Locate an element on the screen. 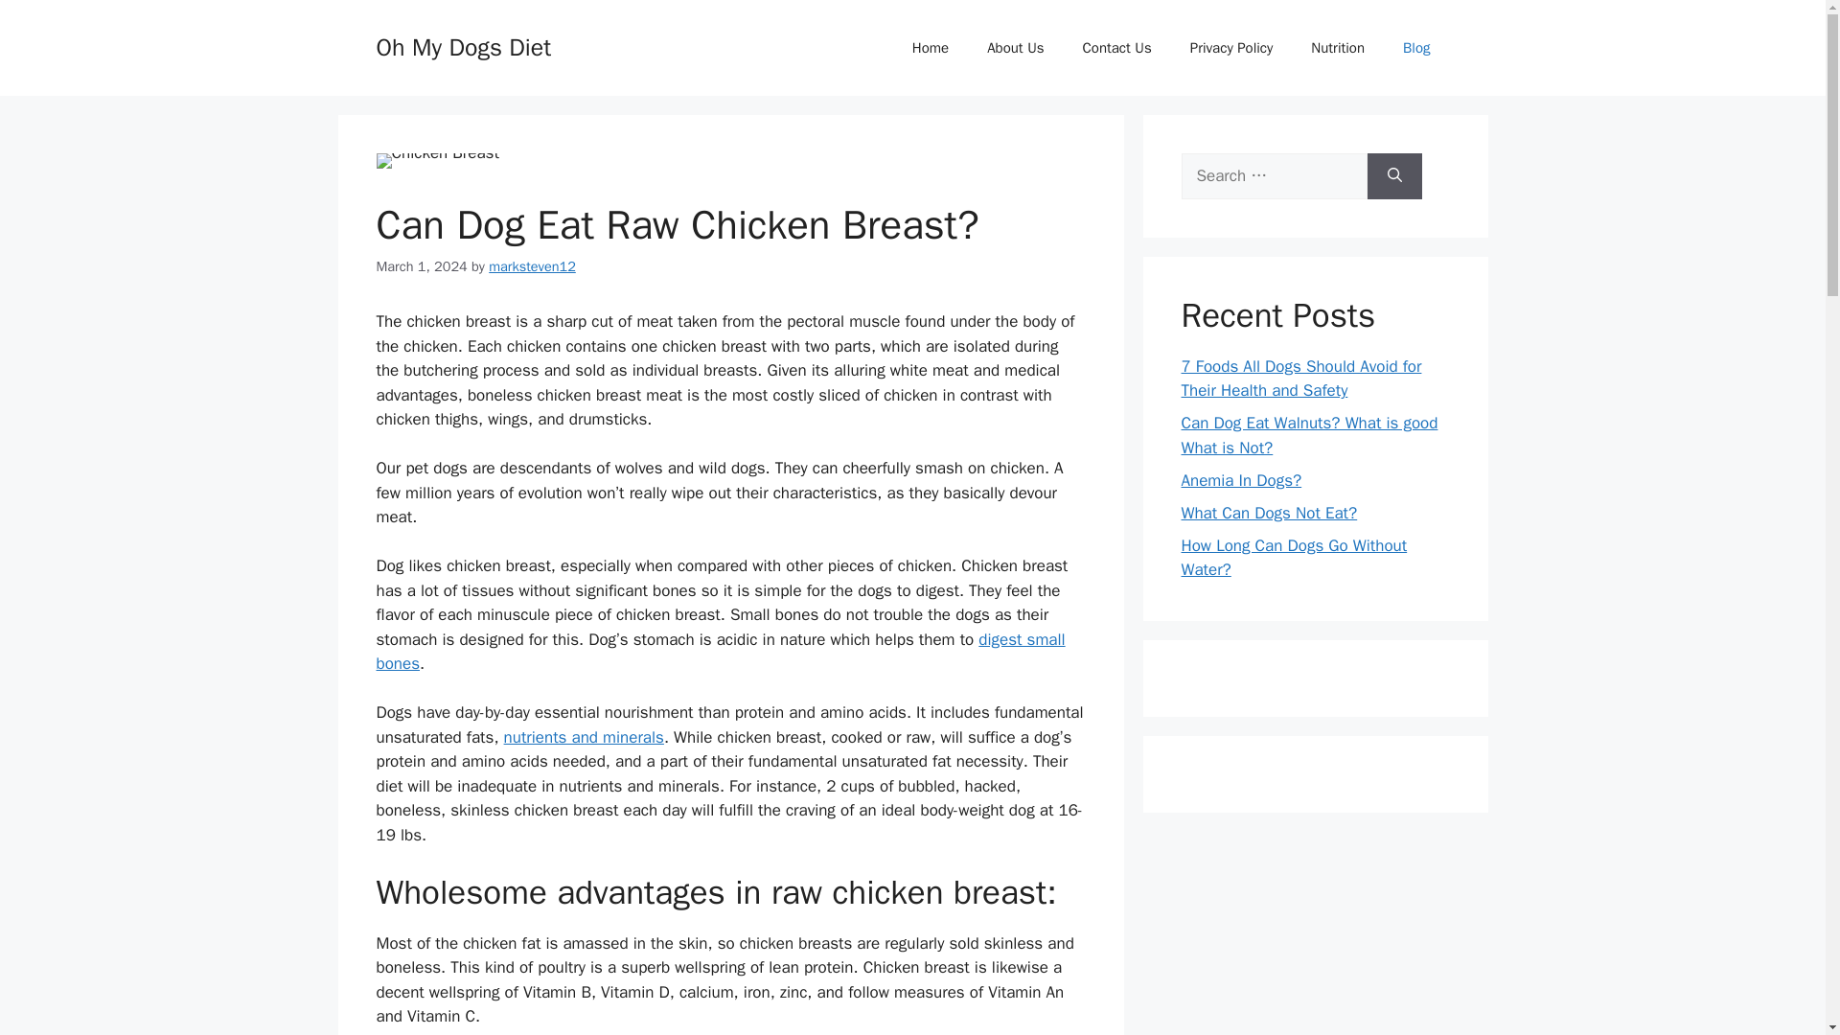 The image size is (1840, 1035). View all posts by marksteven12 is located at coordinates (532, 266).